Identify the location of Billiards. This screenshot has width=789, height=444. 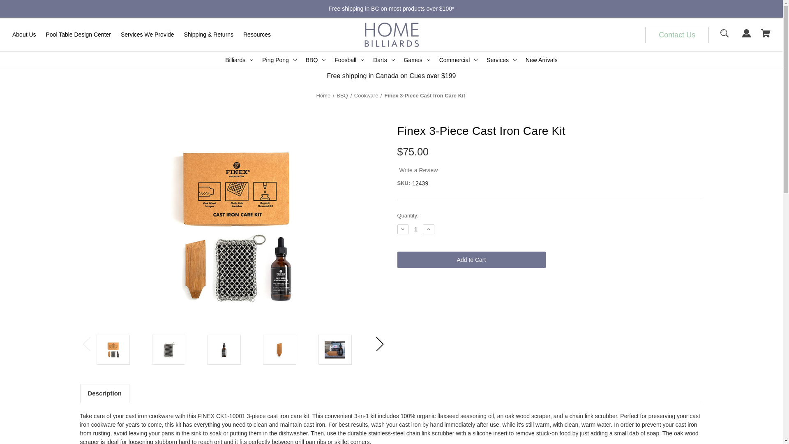
(239, 60).